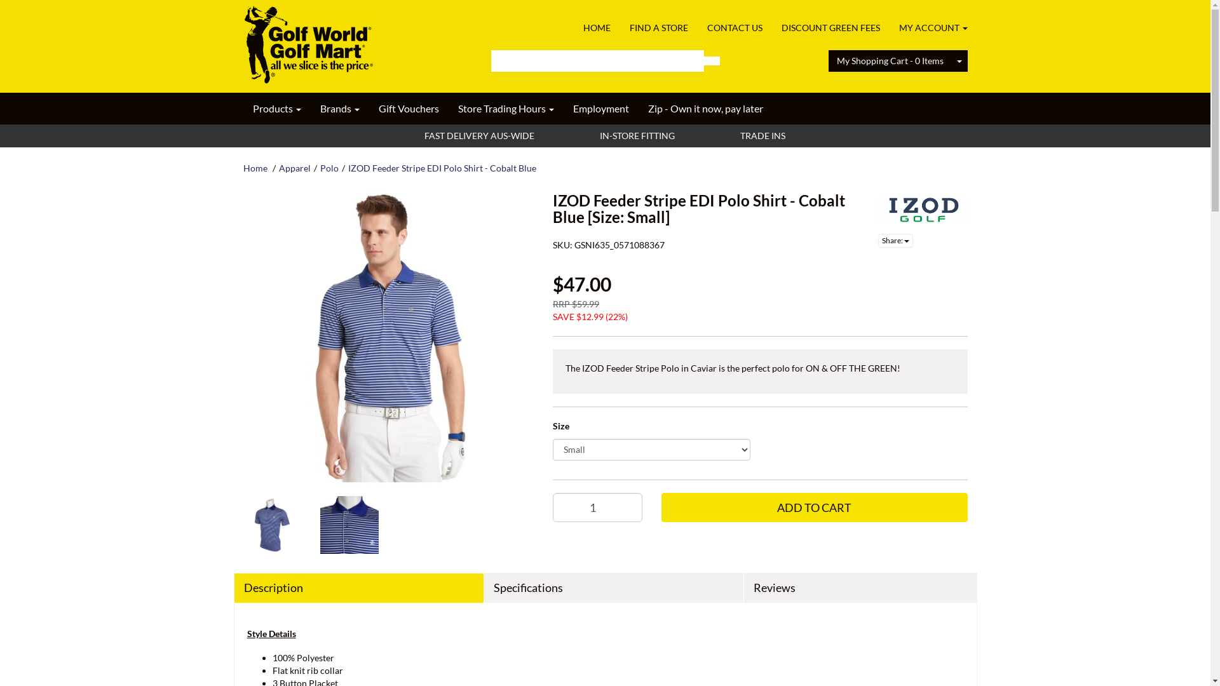 Image resolution: width=1220 pixels, height=686 pixels. I want to click on Share:, so click(896, 241).